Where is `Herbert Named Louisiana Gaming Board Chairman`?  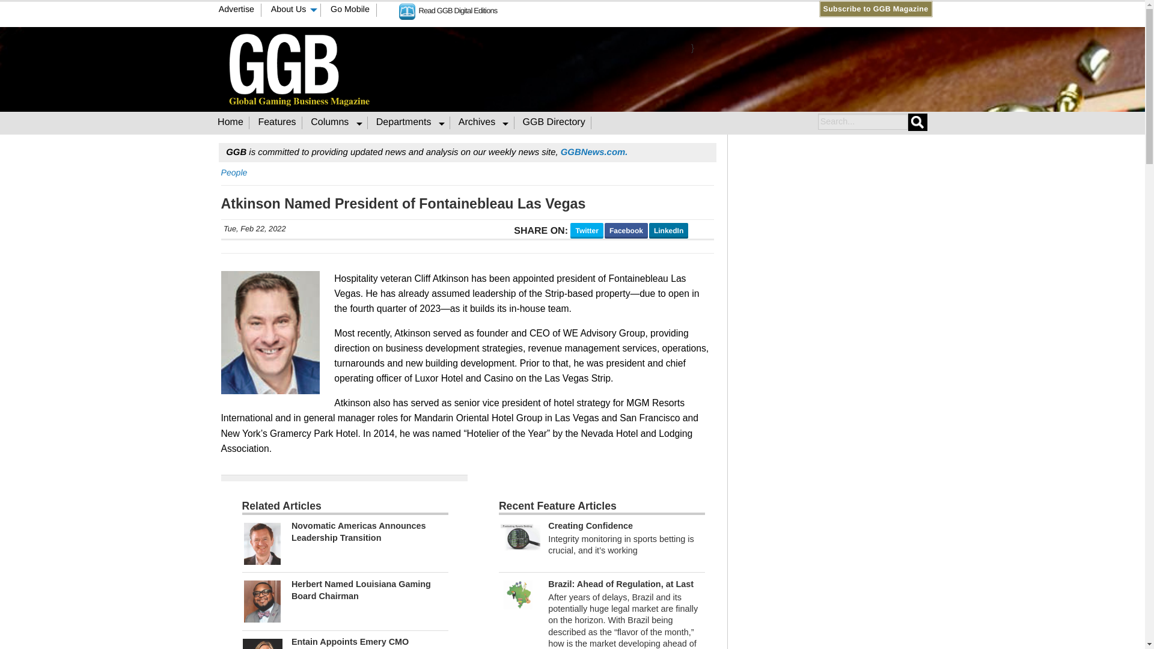 Herbert Named Louisiana Gaming Board Chairman is located at coordinates (361, 590).